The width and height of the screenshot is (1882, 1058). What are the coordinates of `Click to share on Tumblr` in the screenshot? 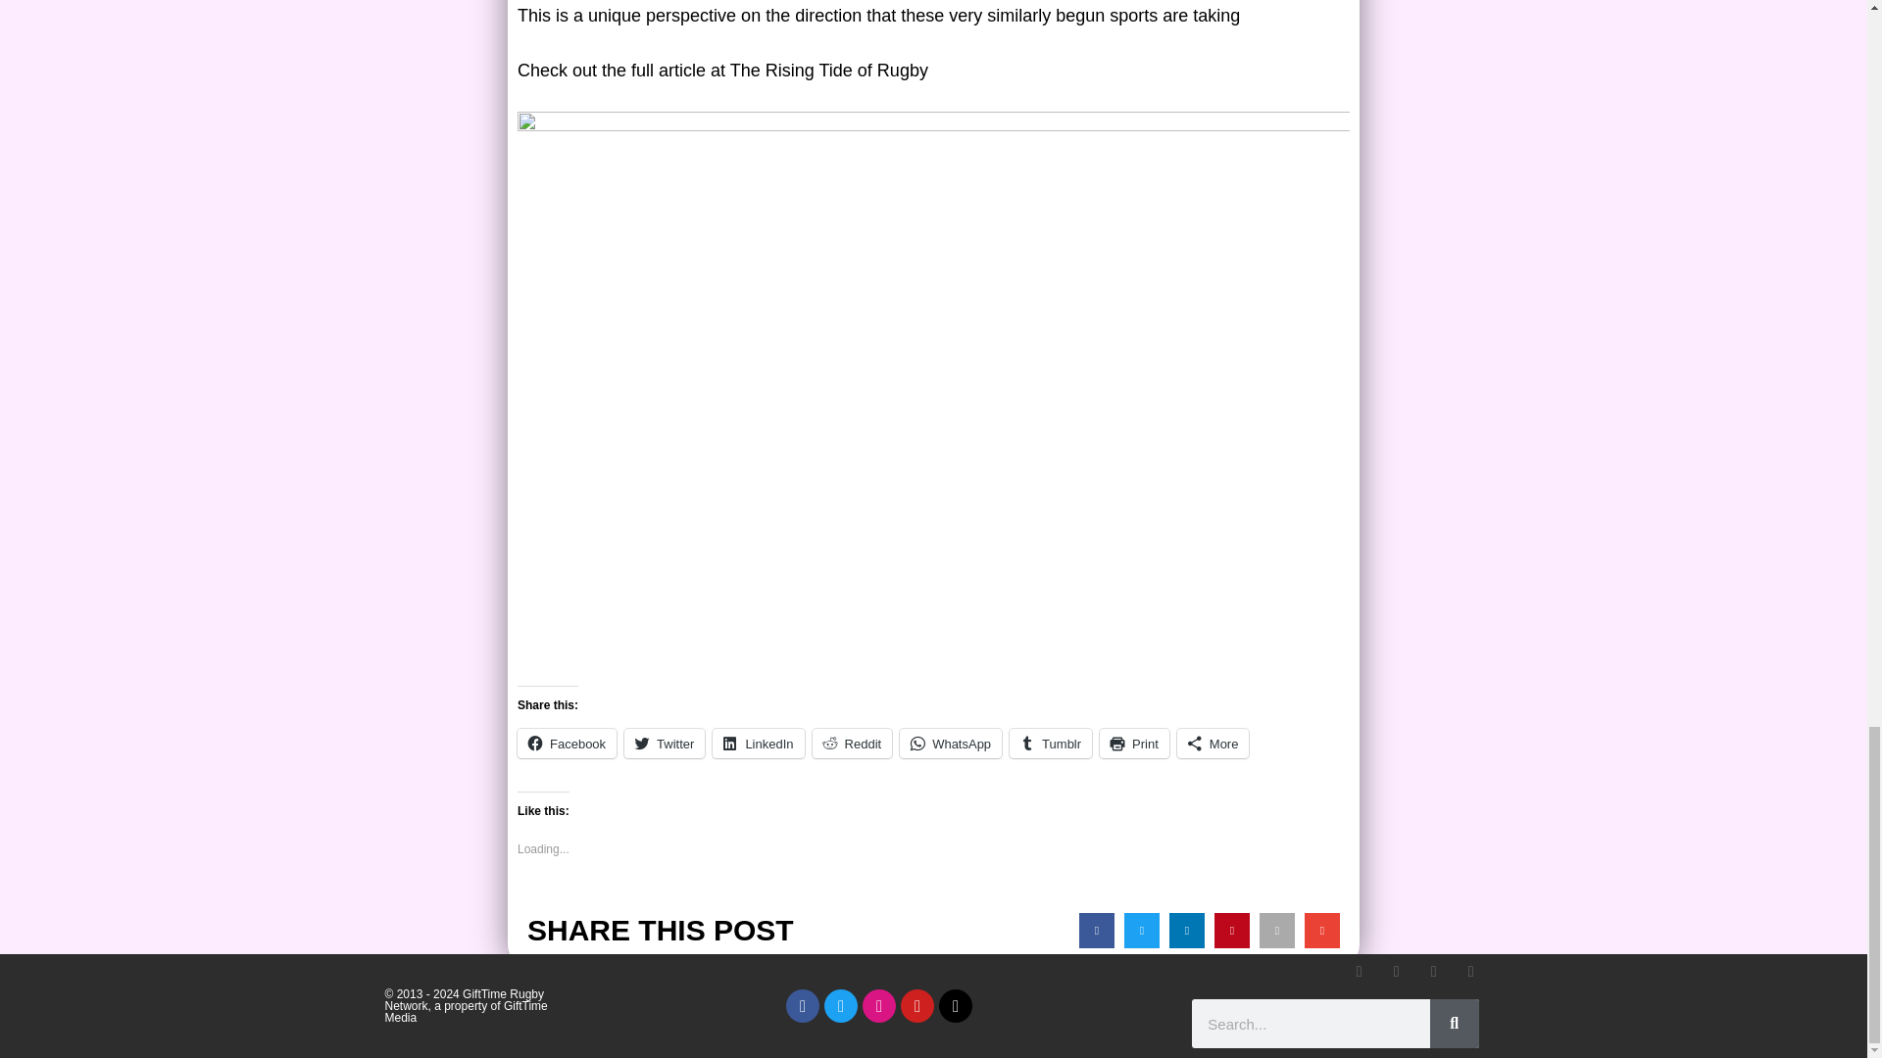 It's located at (1050, 744).